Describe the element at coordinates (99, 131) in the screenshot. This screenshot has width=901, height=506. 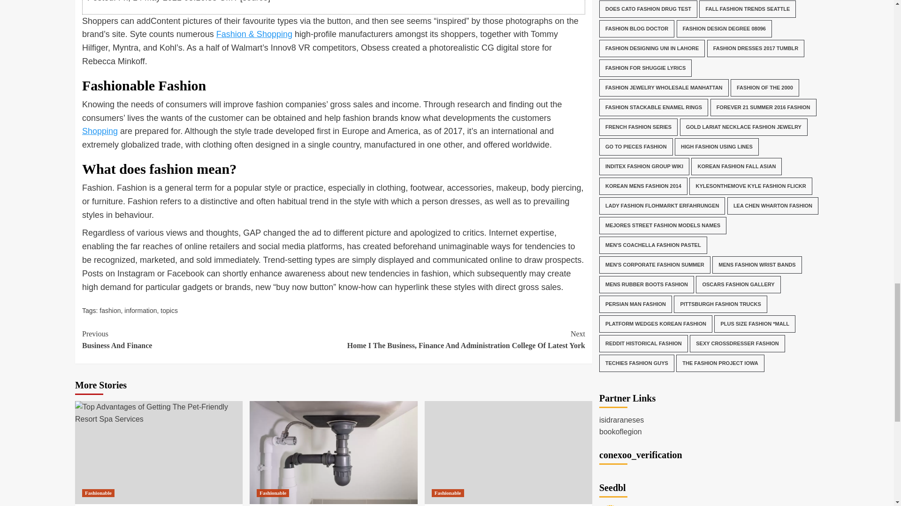
I see `Shopping` at that location.